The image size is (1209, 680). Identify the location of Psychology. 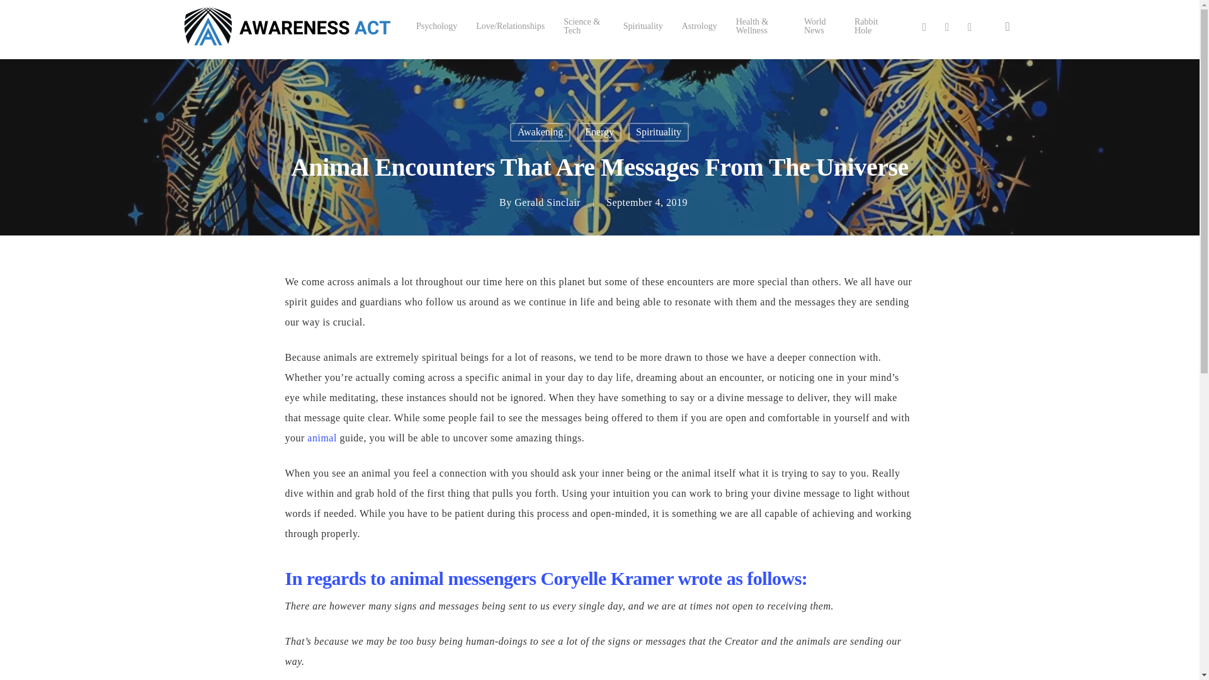
(436, 26).